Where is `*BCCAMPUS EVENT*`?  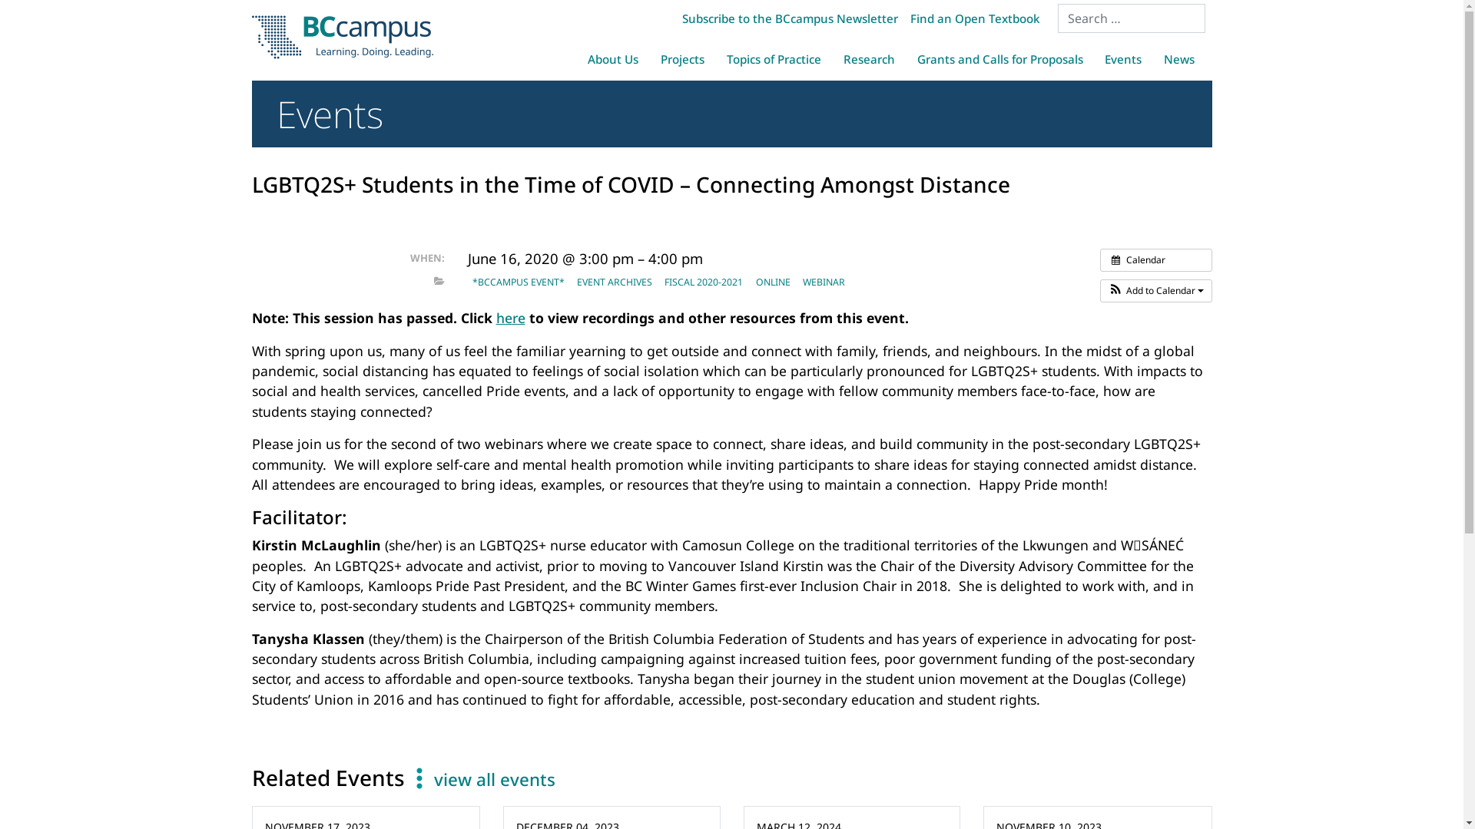 *BCCAMPUS EVENT* is located at coordinates (518, 282).